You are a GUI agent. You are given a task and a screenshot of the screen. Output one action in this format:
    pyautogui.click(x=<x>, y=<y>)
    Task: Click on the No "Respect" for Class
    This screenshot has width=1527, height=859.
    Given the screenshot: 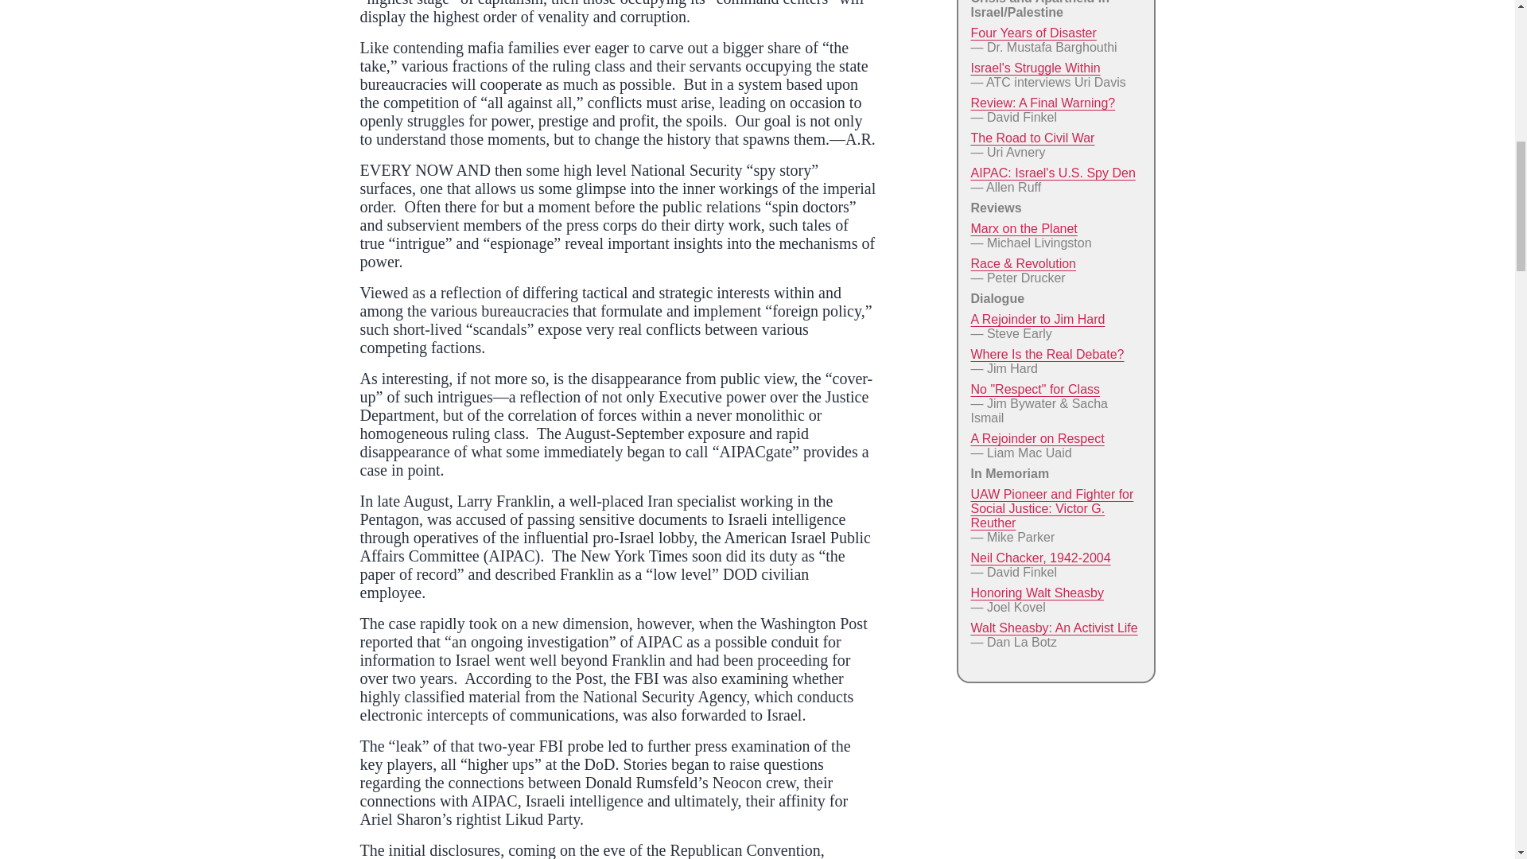 What is the action you would take?
    pyautogui.click(x=1034, y=388)
    